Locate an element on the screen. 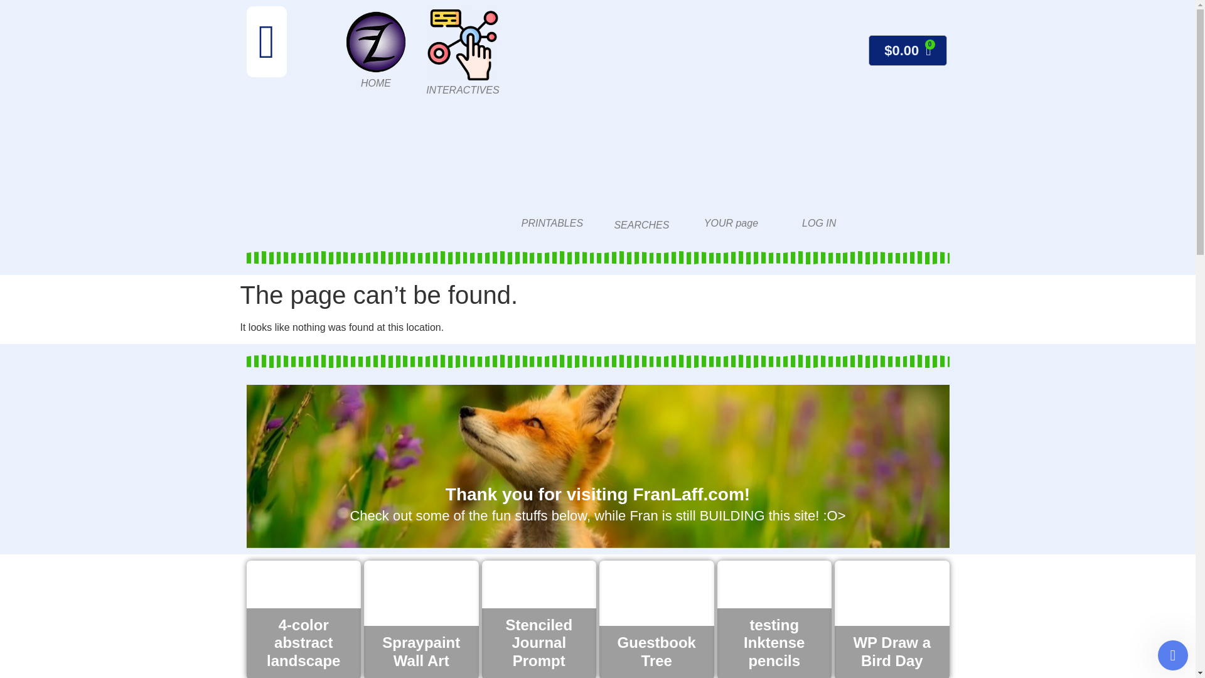 Image resolution: width=1205 pixels, height=678 pixels. Spraypaint Wall Art is located at coordinates (420, 619).